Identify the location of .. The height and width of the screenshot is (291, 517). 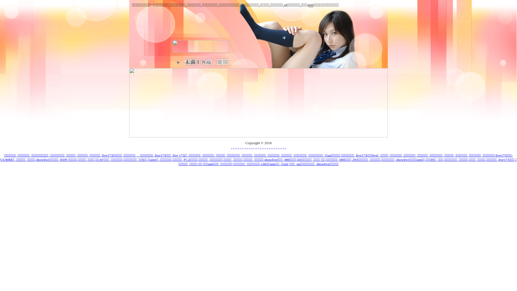
(262, 147).